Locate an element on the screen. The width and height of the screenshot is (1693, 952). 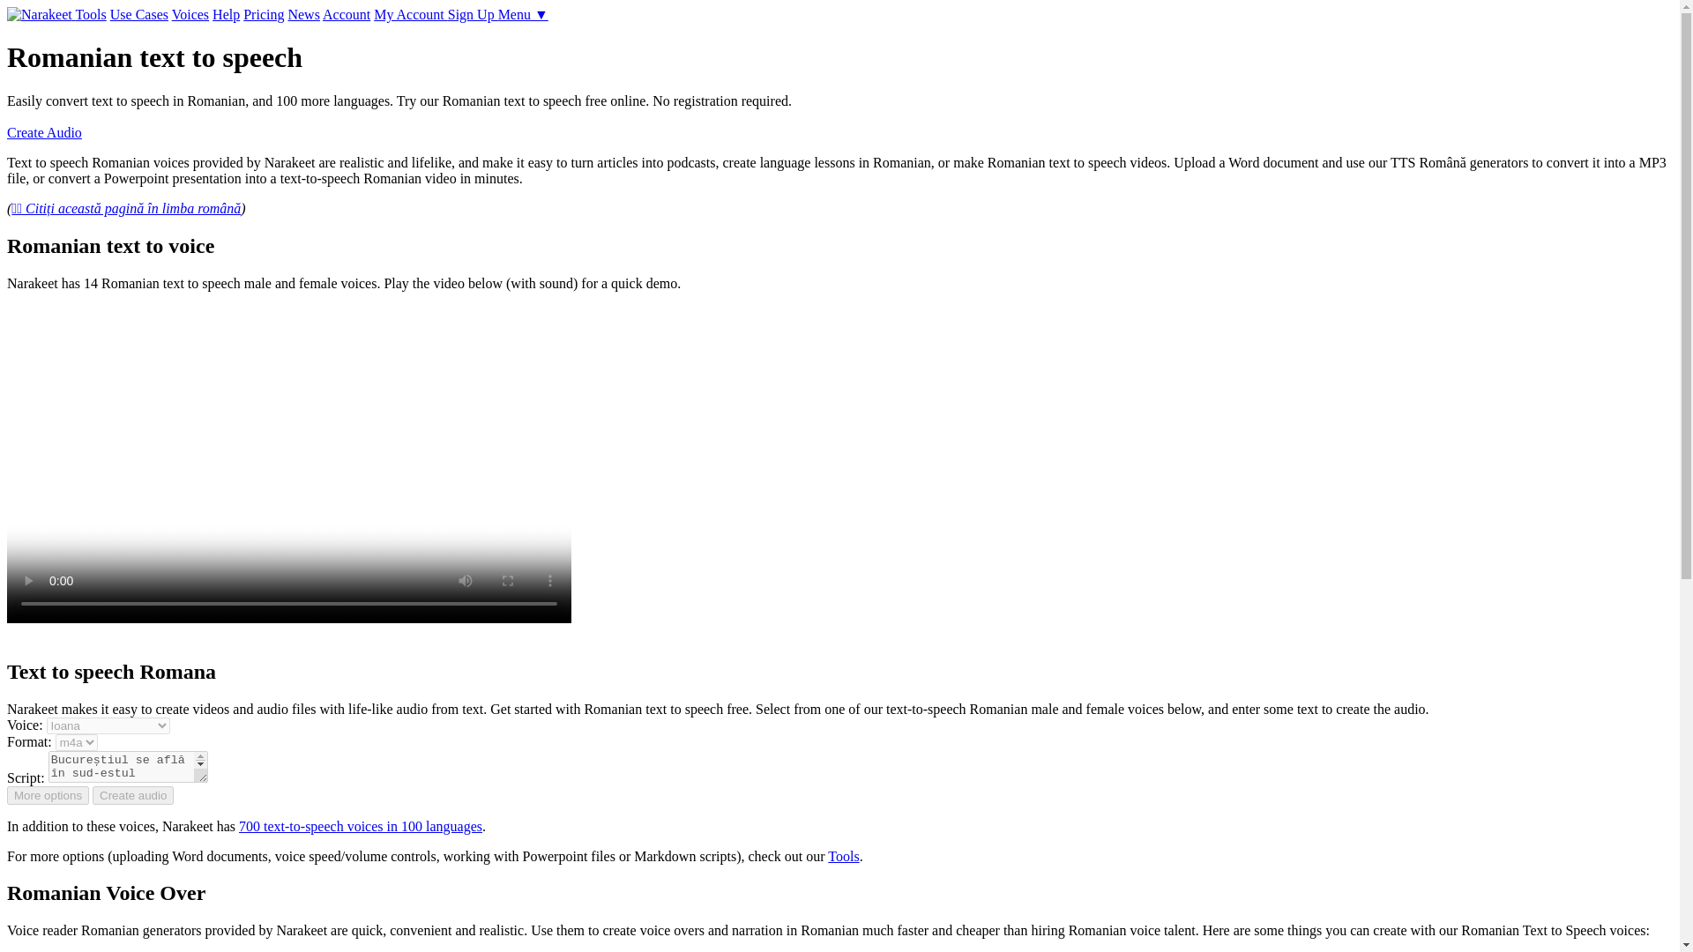
My Account is located at coordinates (411, 14).